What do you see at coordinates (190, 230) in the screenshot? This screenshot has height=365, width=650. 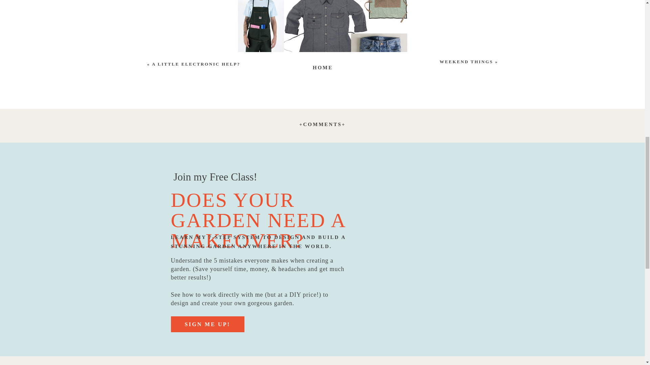 I see `Cuter than average ear gear` at bounding box center [190, 230].